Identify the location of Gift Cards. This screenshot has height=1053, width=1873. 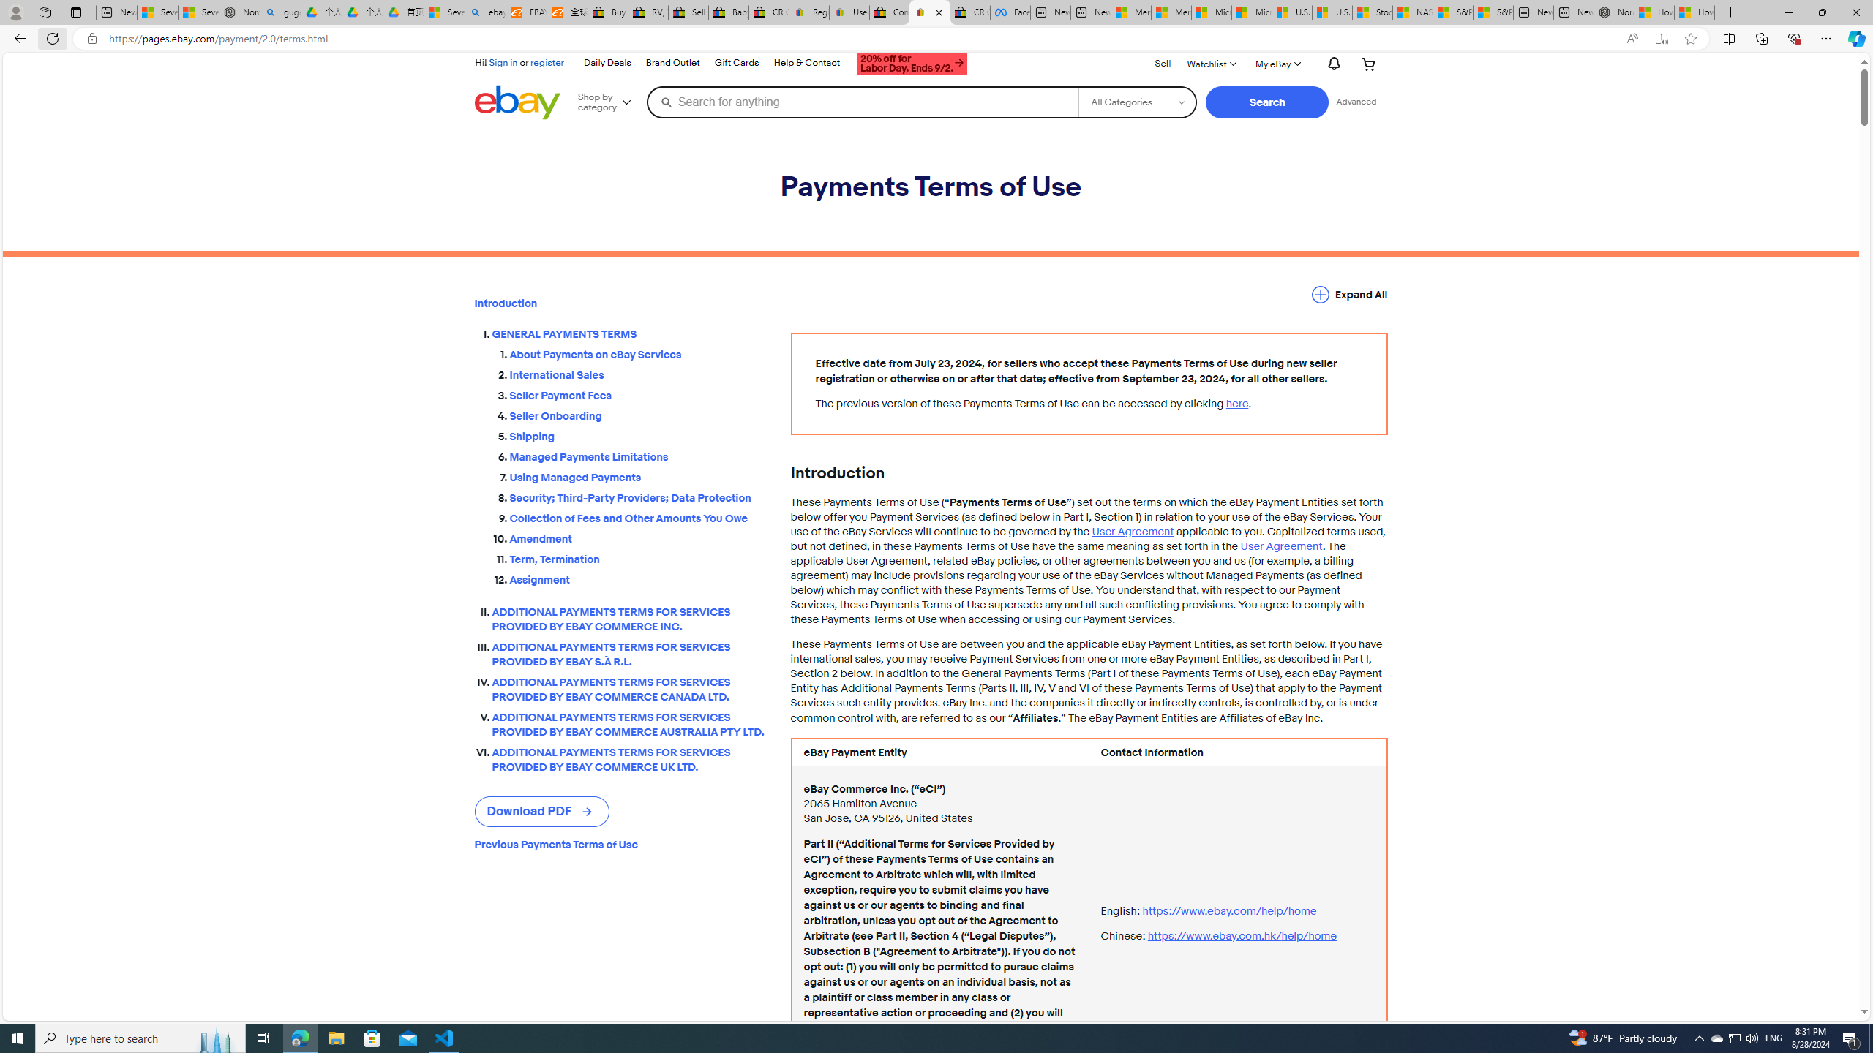
(736, 63).